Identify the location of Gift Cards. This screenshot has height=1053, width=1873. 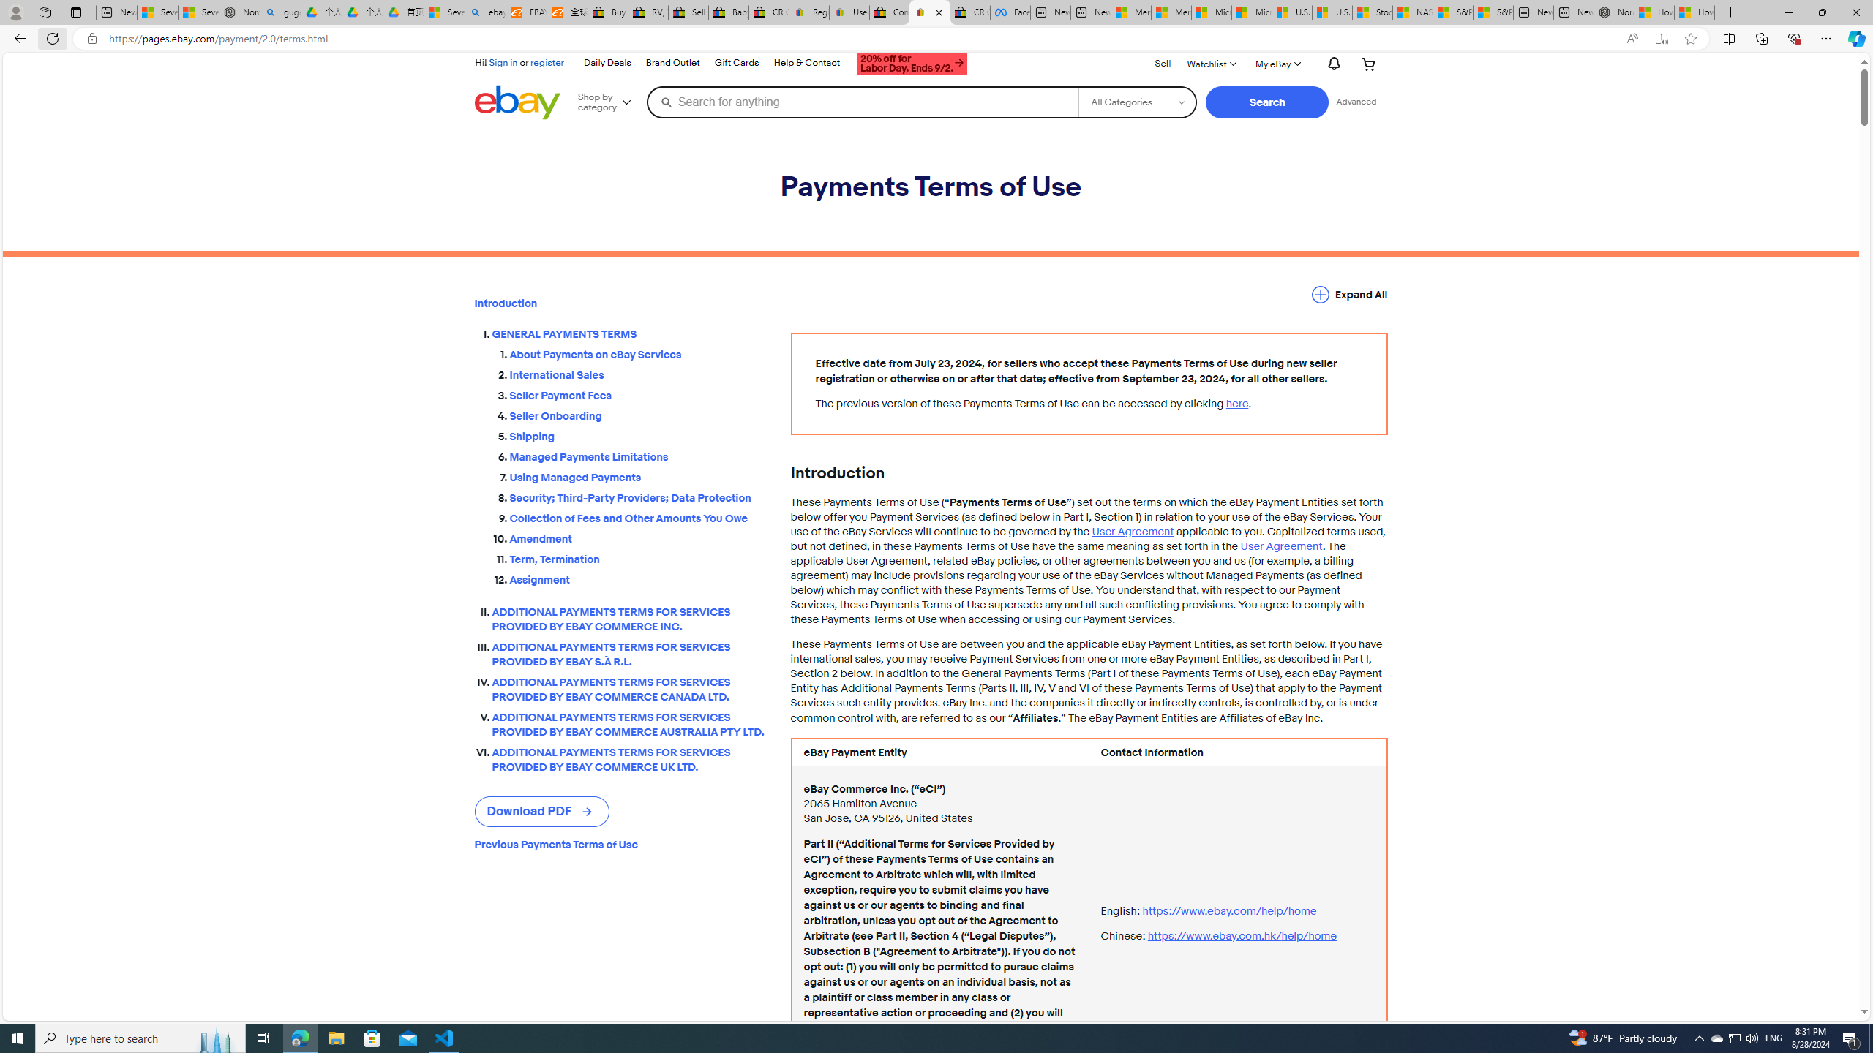
(736, 63).